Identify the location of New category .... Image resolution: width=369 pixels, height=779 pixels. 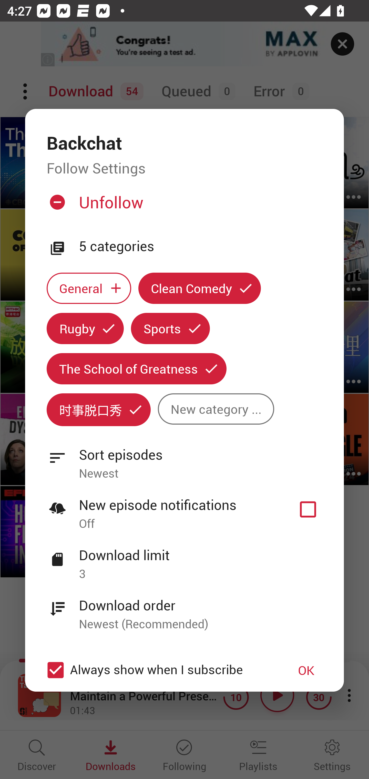
(216, 409).